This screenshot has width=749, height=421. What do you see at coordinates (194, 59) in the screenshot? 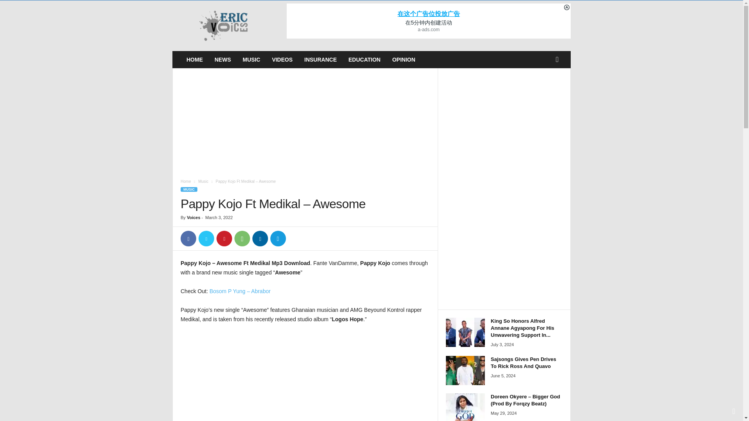
I see `HOME` at bounding box center [194, 59].